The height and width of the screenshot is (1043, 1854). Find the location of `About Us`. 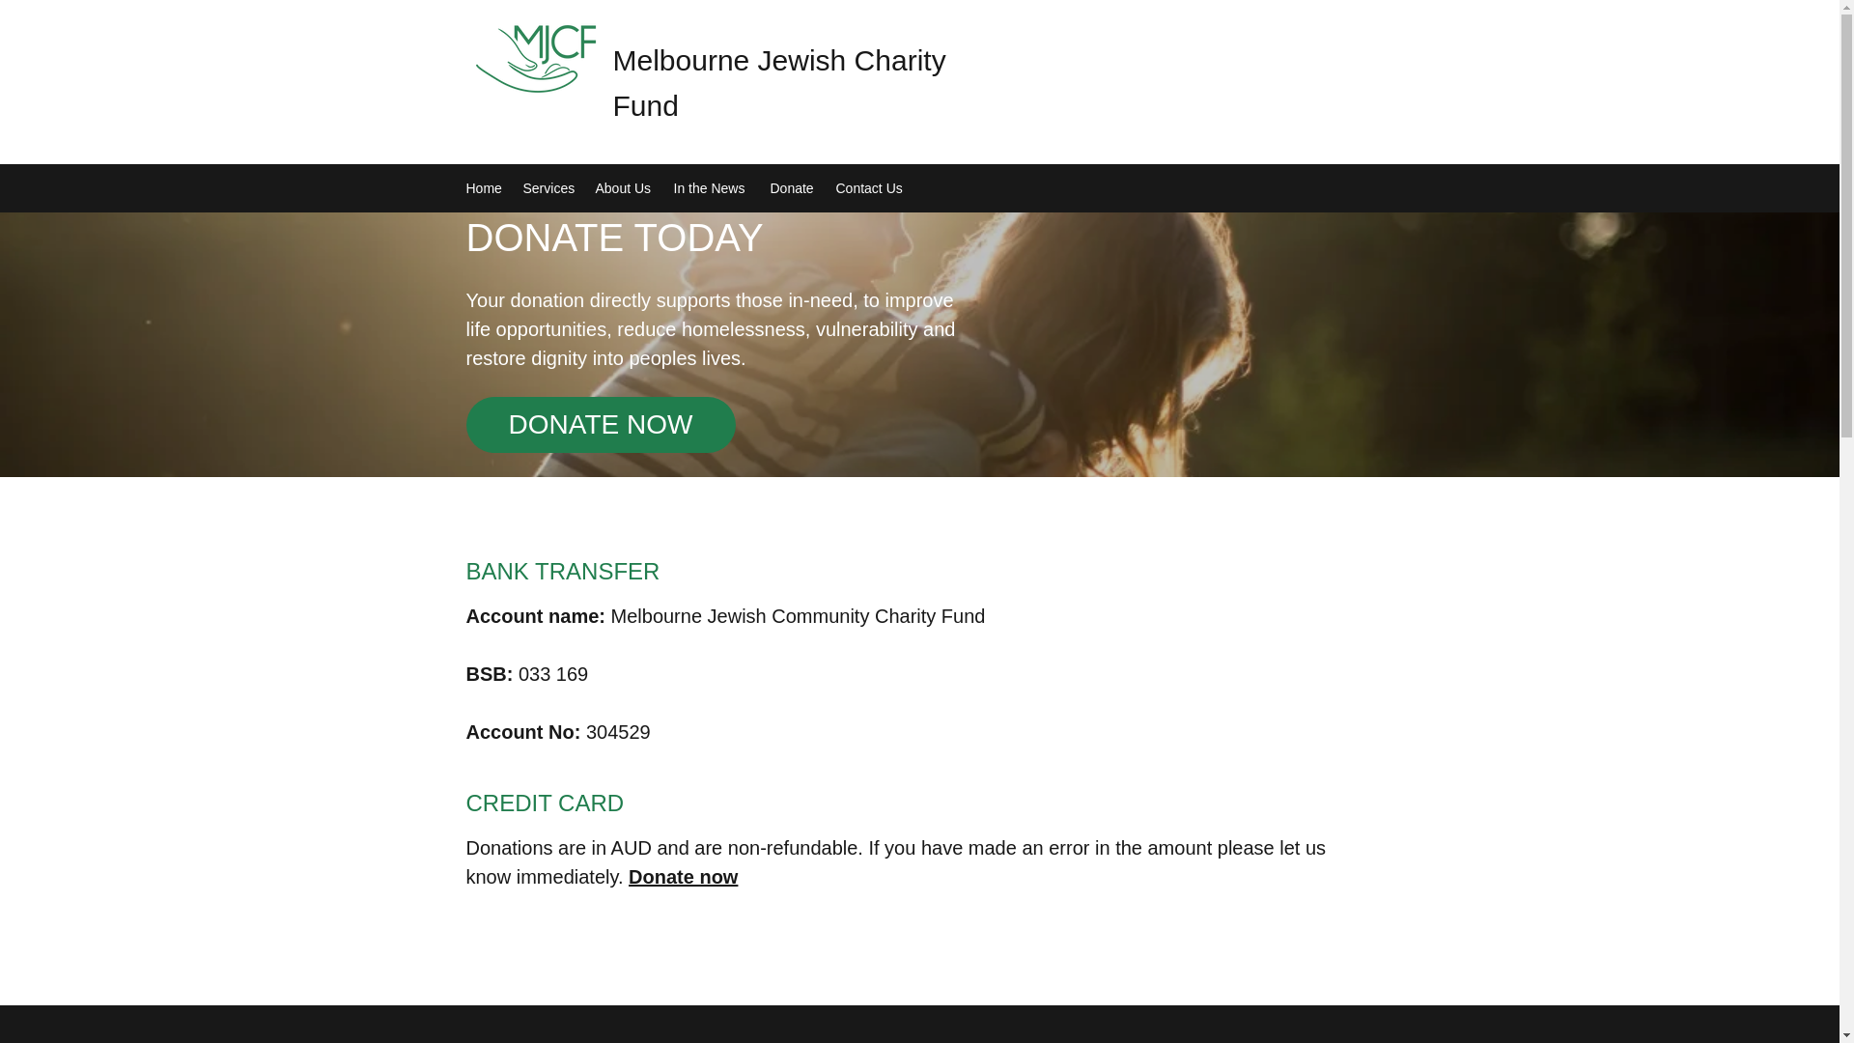

About Us is located at coordinates (624, 187).